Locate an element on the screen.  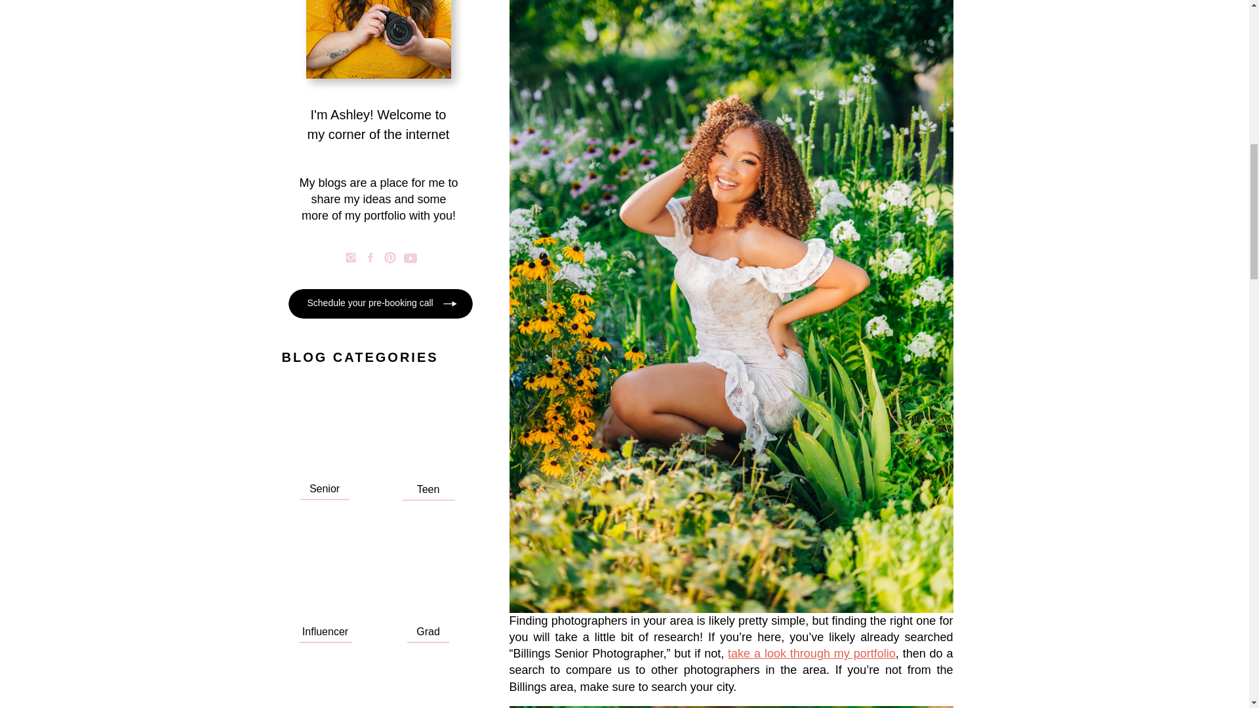
Influencer is located at coordinates (325, 630).